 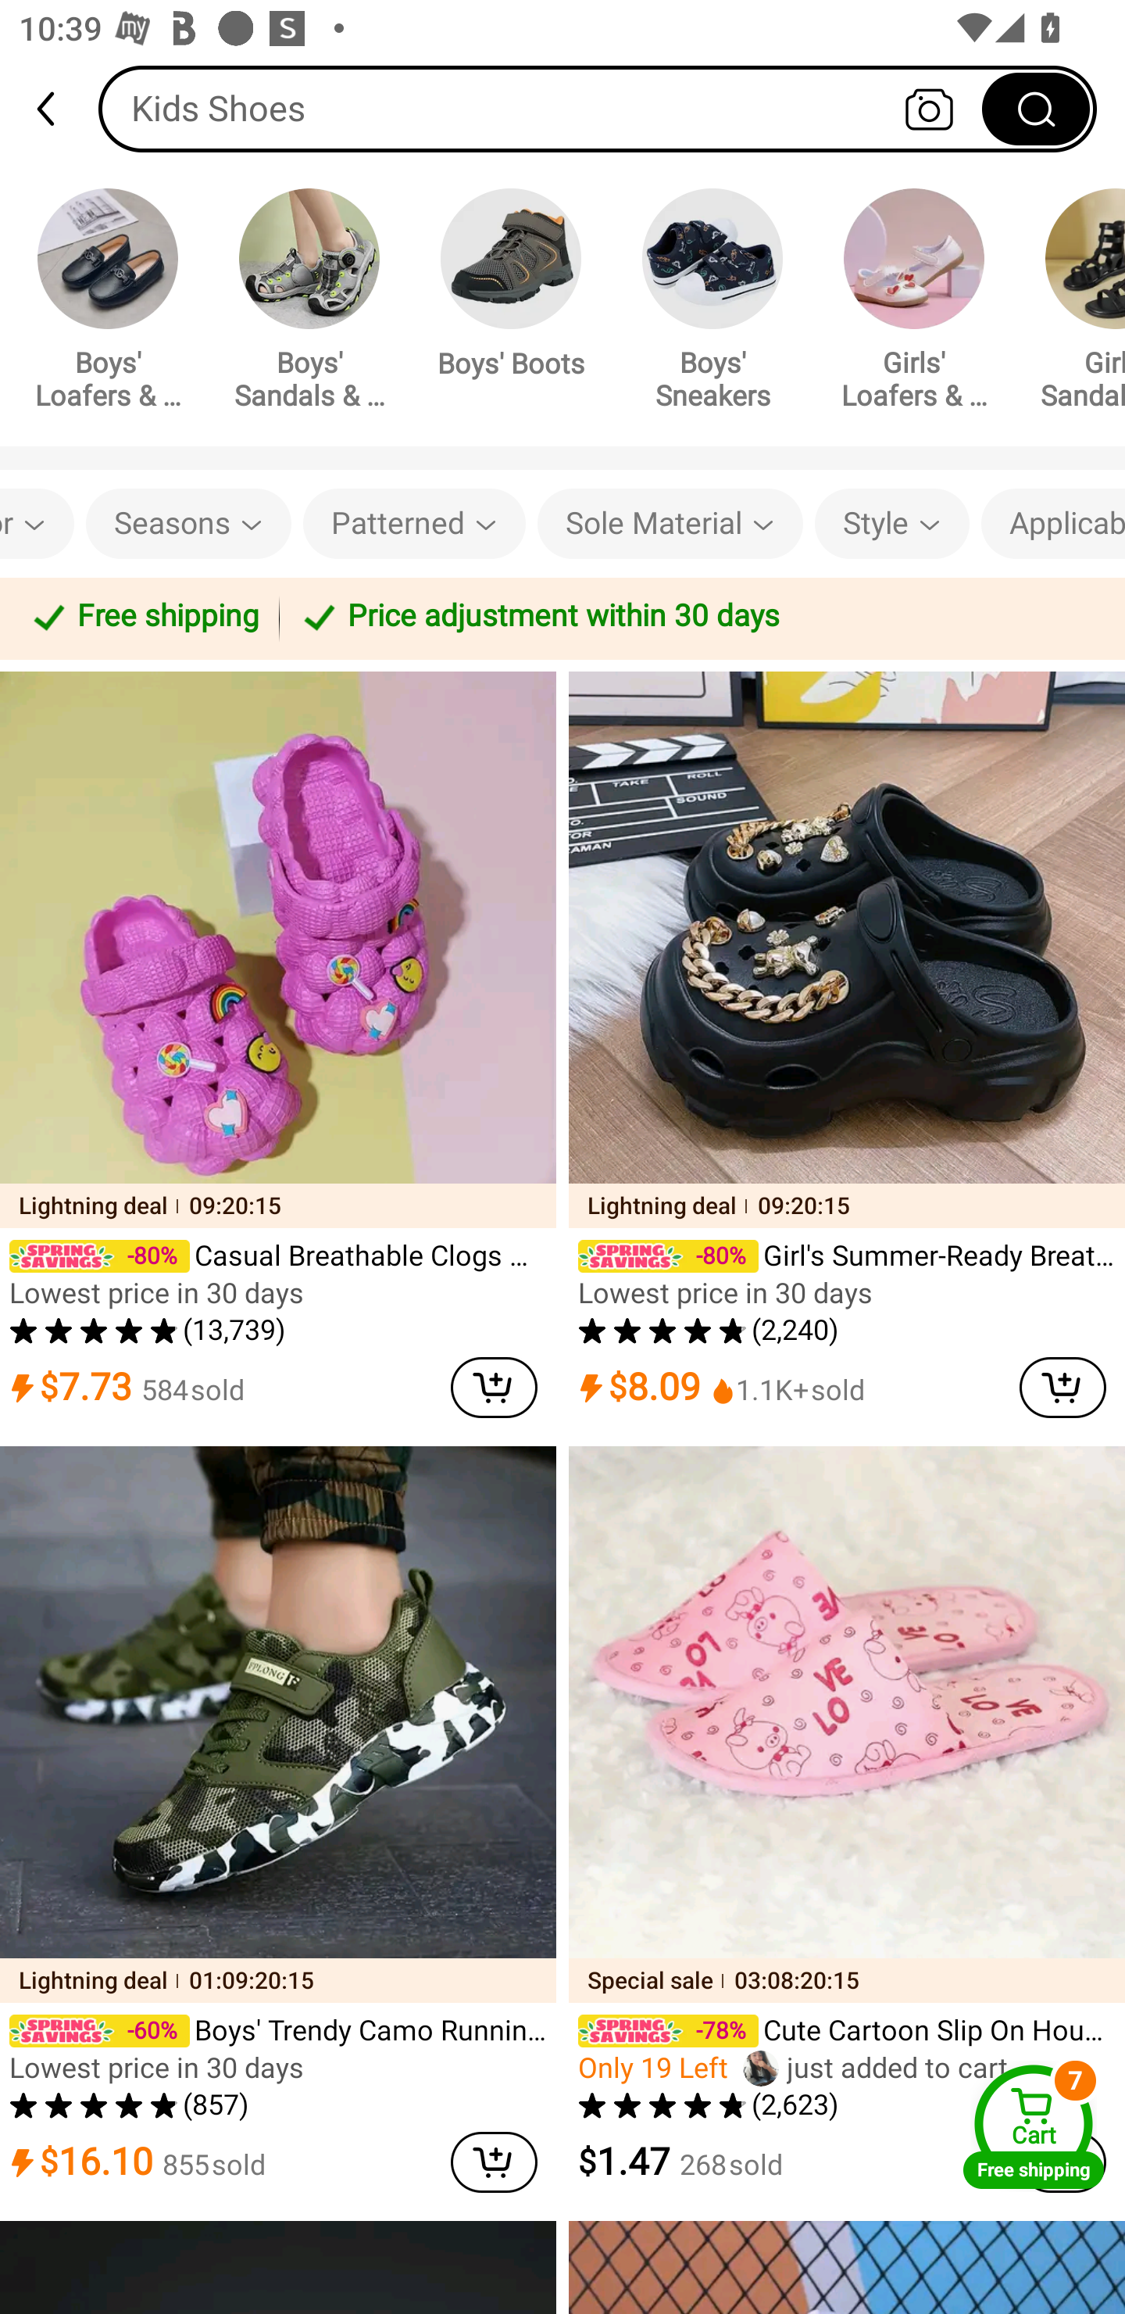 I want to click on Cart Free shipping Cart, so click(x=1034, y=2126).